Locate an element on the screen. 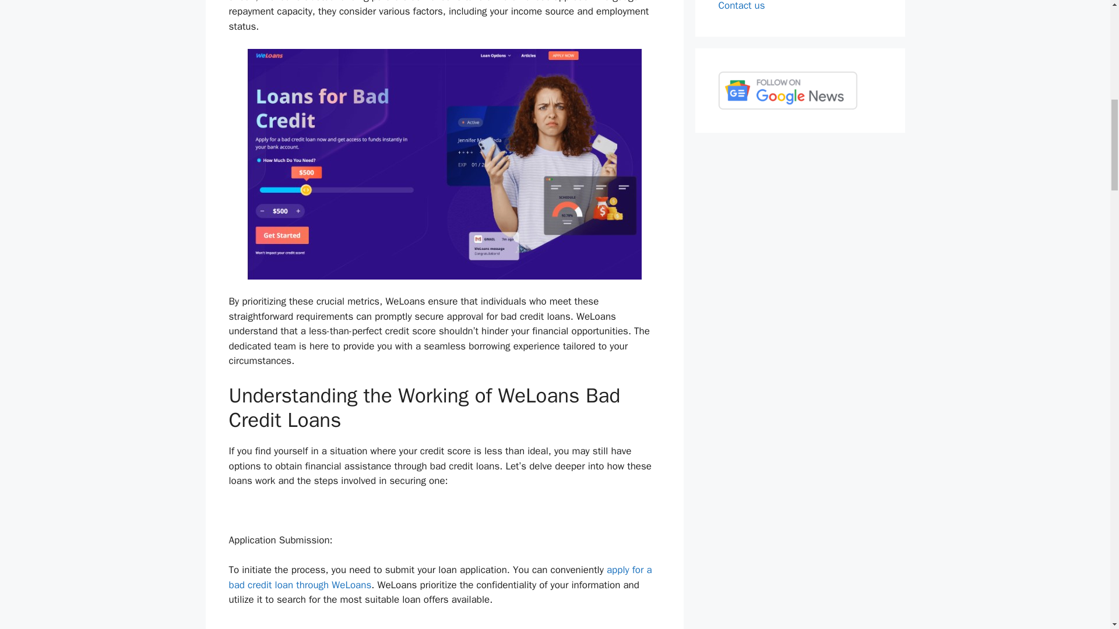 This screenshot has width=1119, height=629. Contact us is located at coordinates (741, 6).